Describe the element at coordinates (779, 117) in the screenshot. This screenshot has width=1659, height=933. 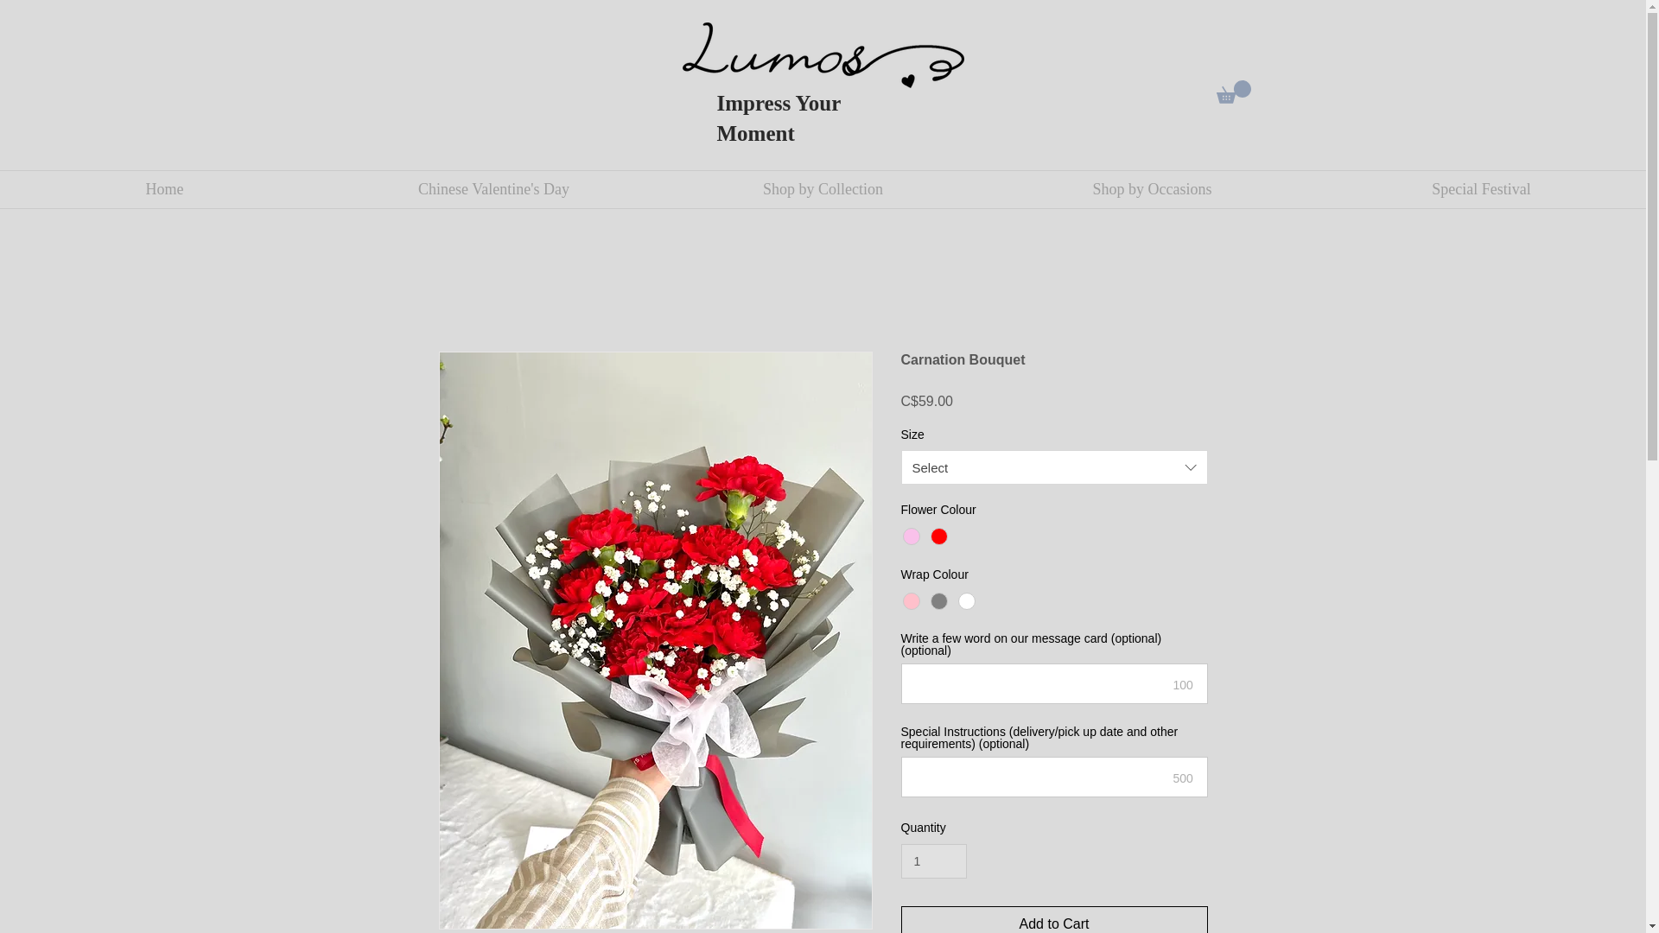
I see `Impress Your Moment` at that location.